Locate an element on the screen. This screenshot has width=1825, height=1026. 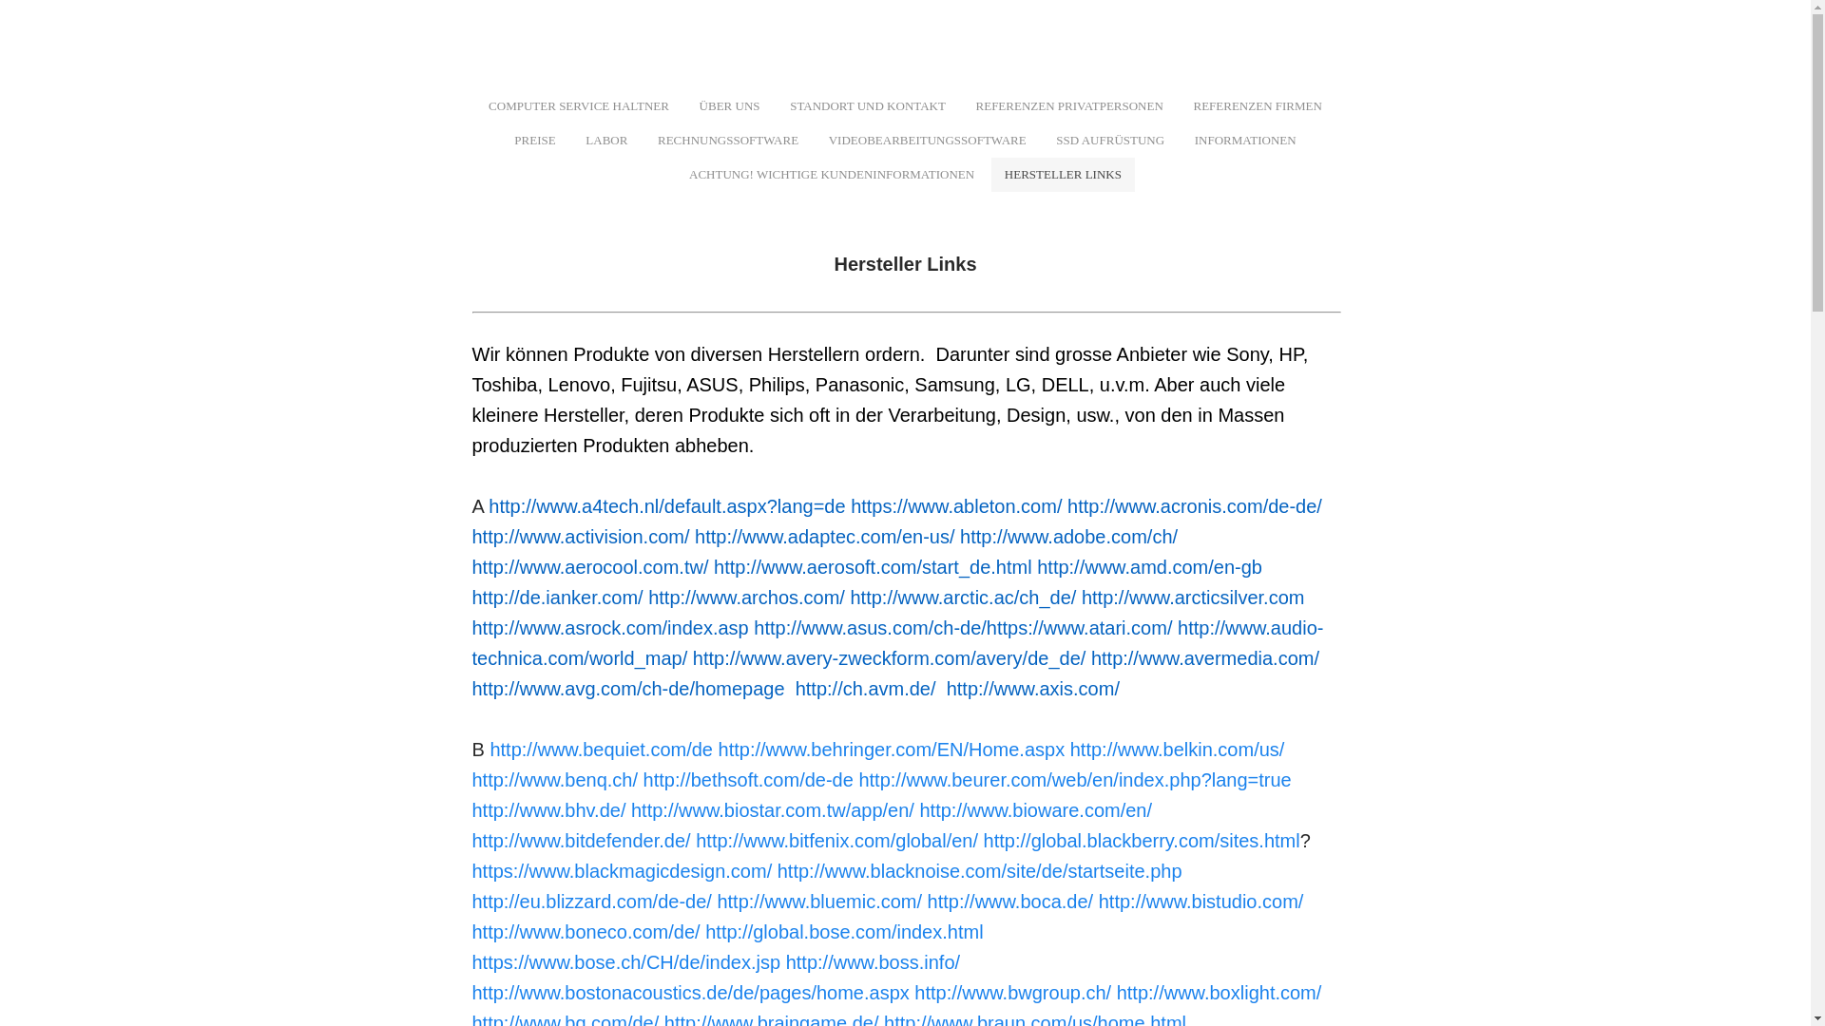
http://www.bequiet.com/de is located at coordinates (601, 750).